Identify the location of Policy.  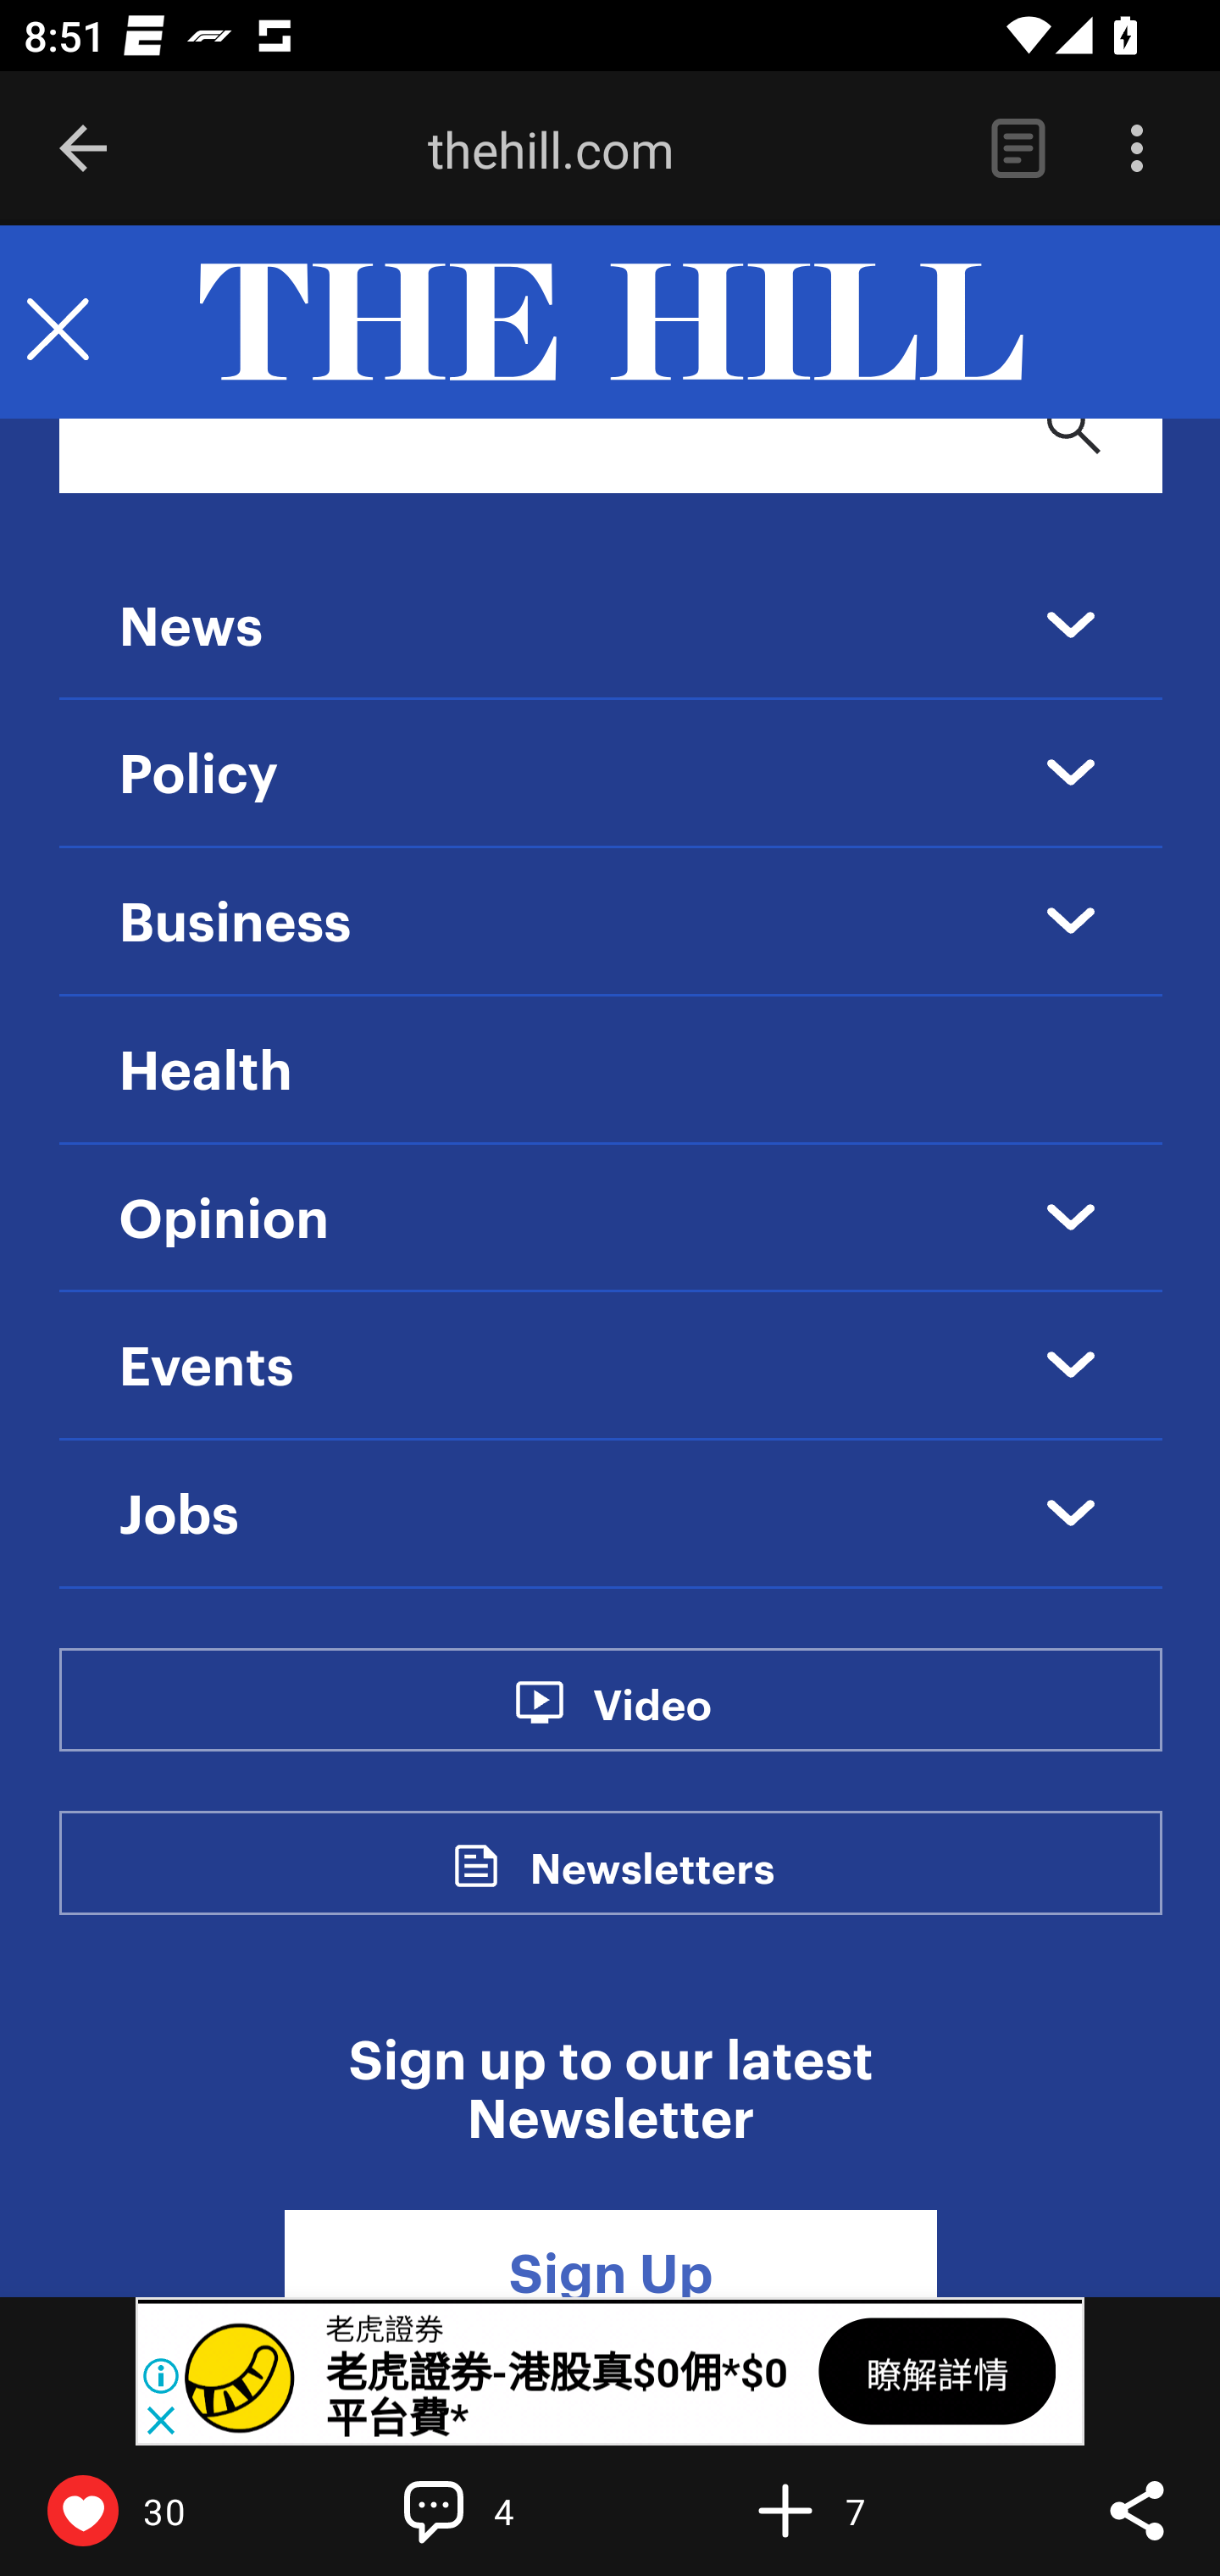
(200, 776).